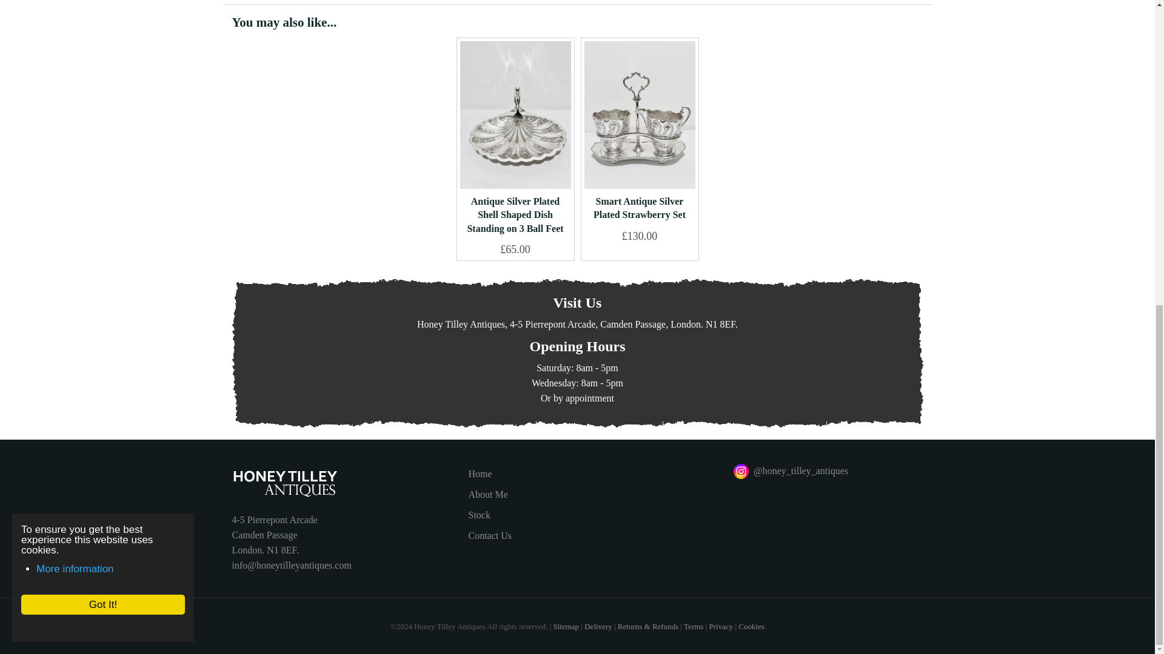 The height and width of the screenshot is (654, 1164). Describe the element at coordinates (639, 115) in the screenshot. I see `Smart Antique Silver Plated Strawberry Set` at that location.